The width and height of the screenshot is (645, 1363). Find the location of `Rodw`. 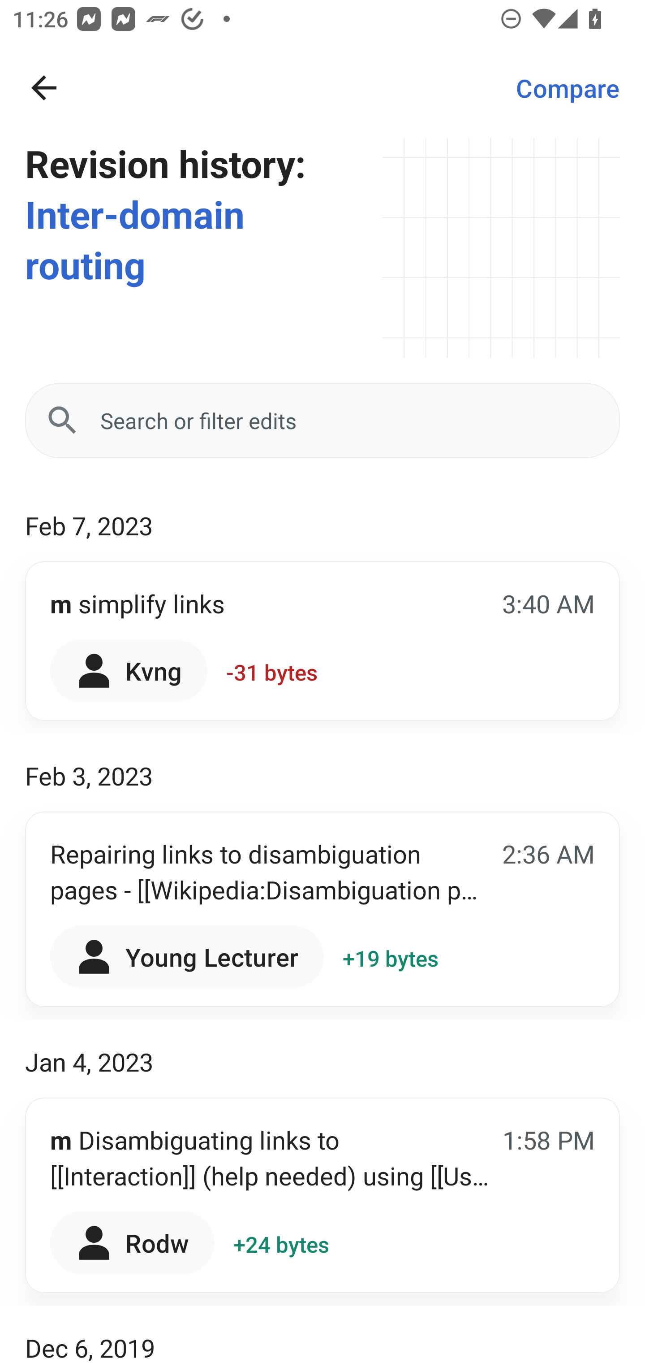

Rodw is located at coordinates (133, 1242).